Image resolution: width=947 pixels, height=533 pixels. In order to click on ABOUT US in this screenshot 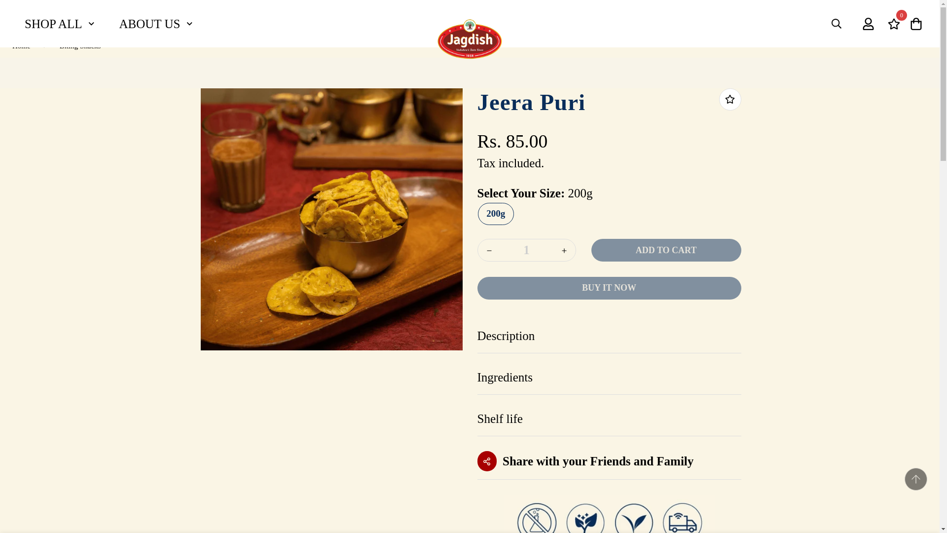, I will do `click(196, 24)`.